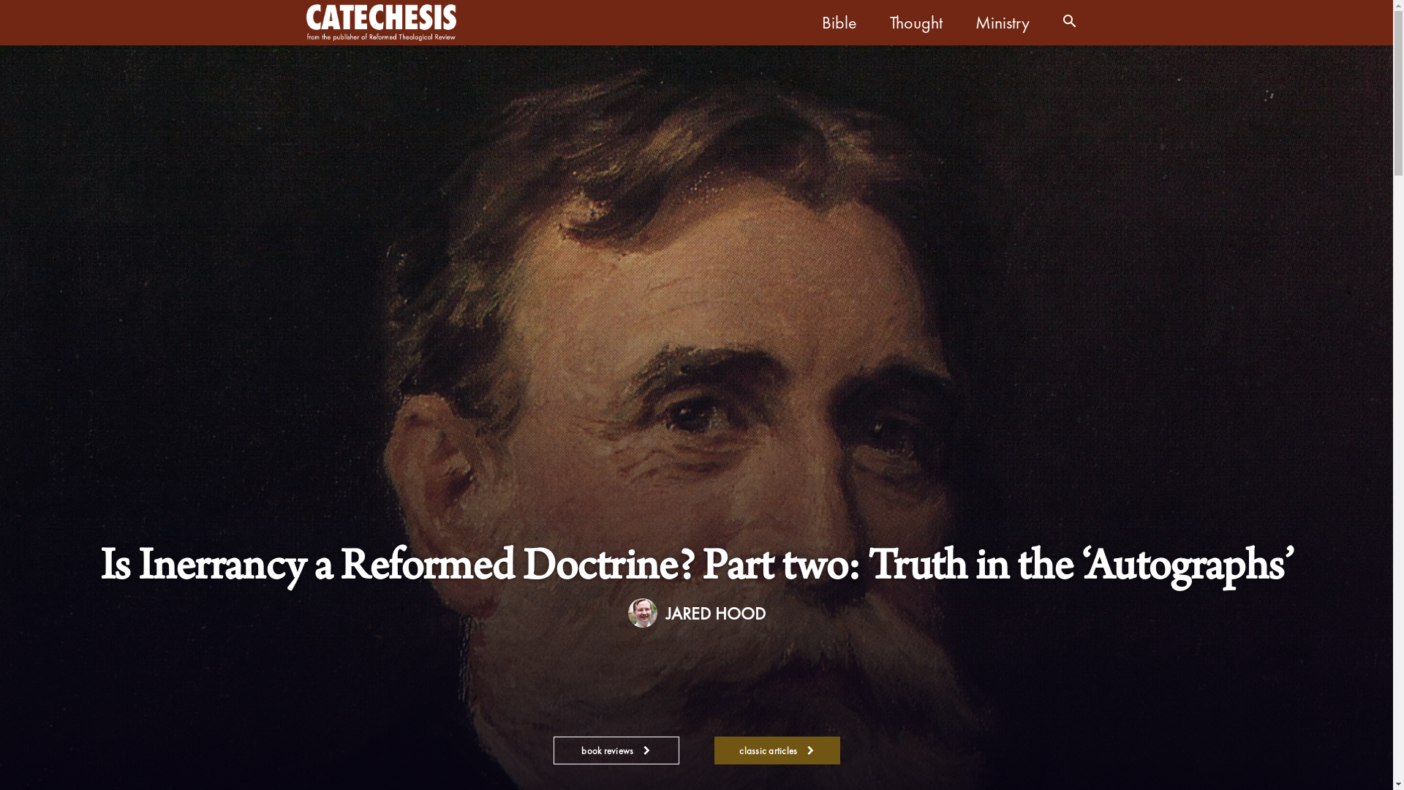 The height and width of the screenshot is (790, 1404). What do you see at coordinates (1049, 86) in the screenshot?
I see `Search` at bounding box center [1049, 86].